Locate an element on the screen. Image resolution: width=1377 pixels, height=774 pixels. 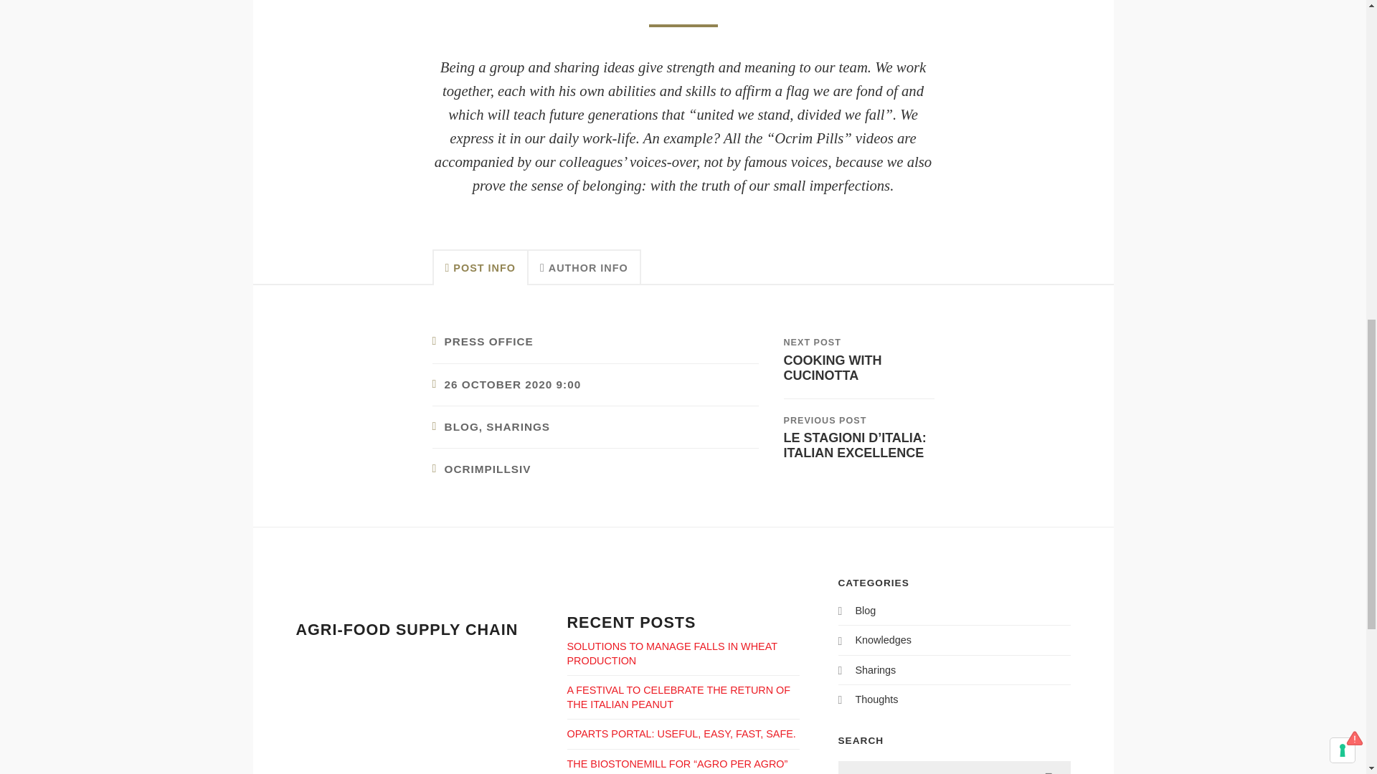
BLOG is located at coordinates (462, 426).